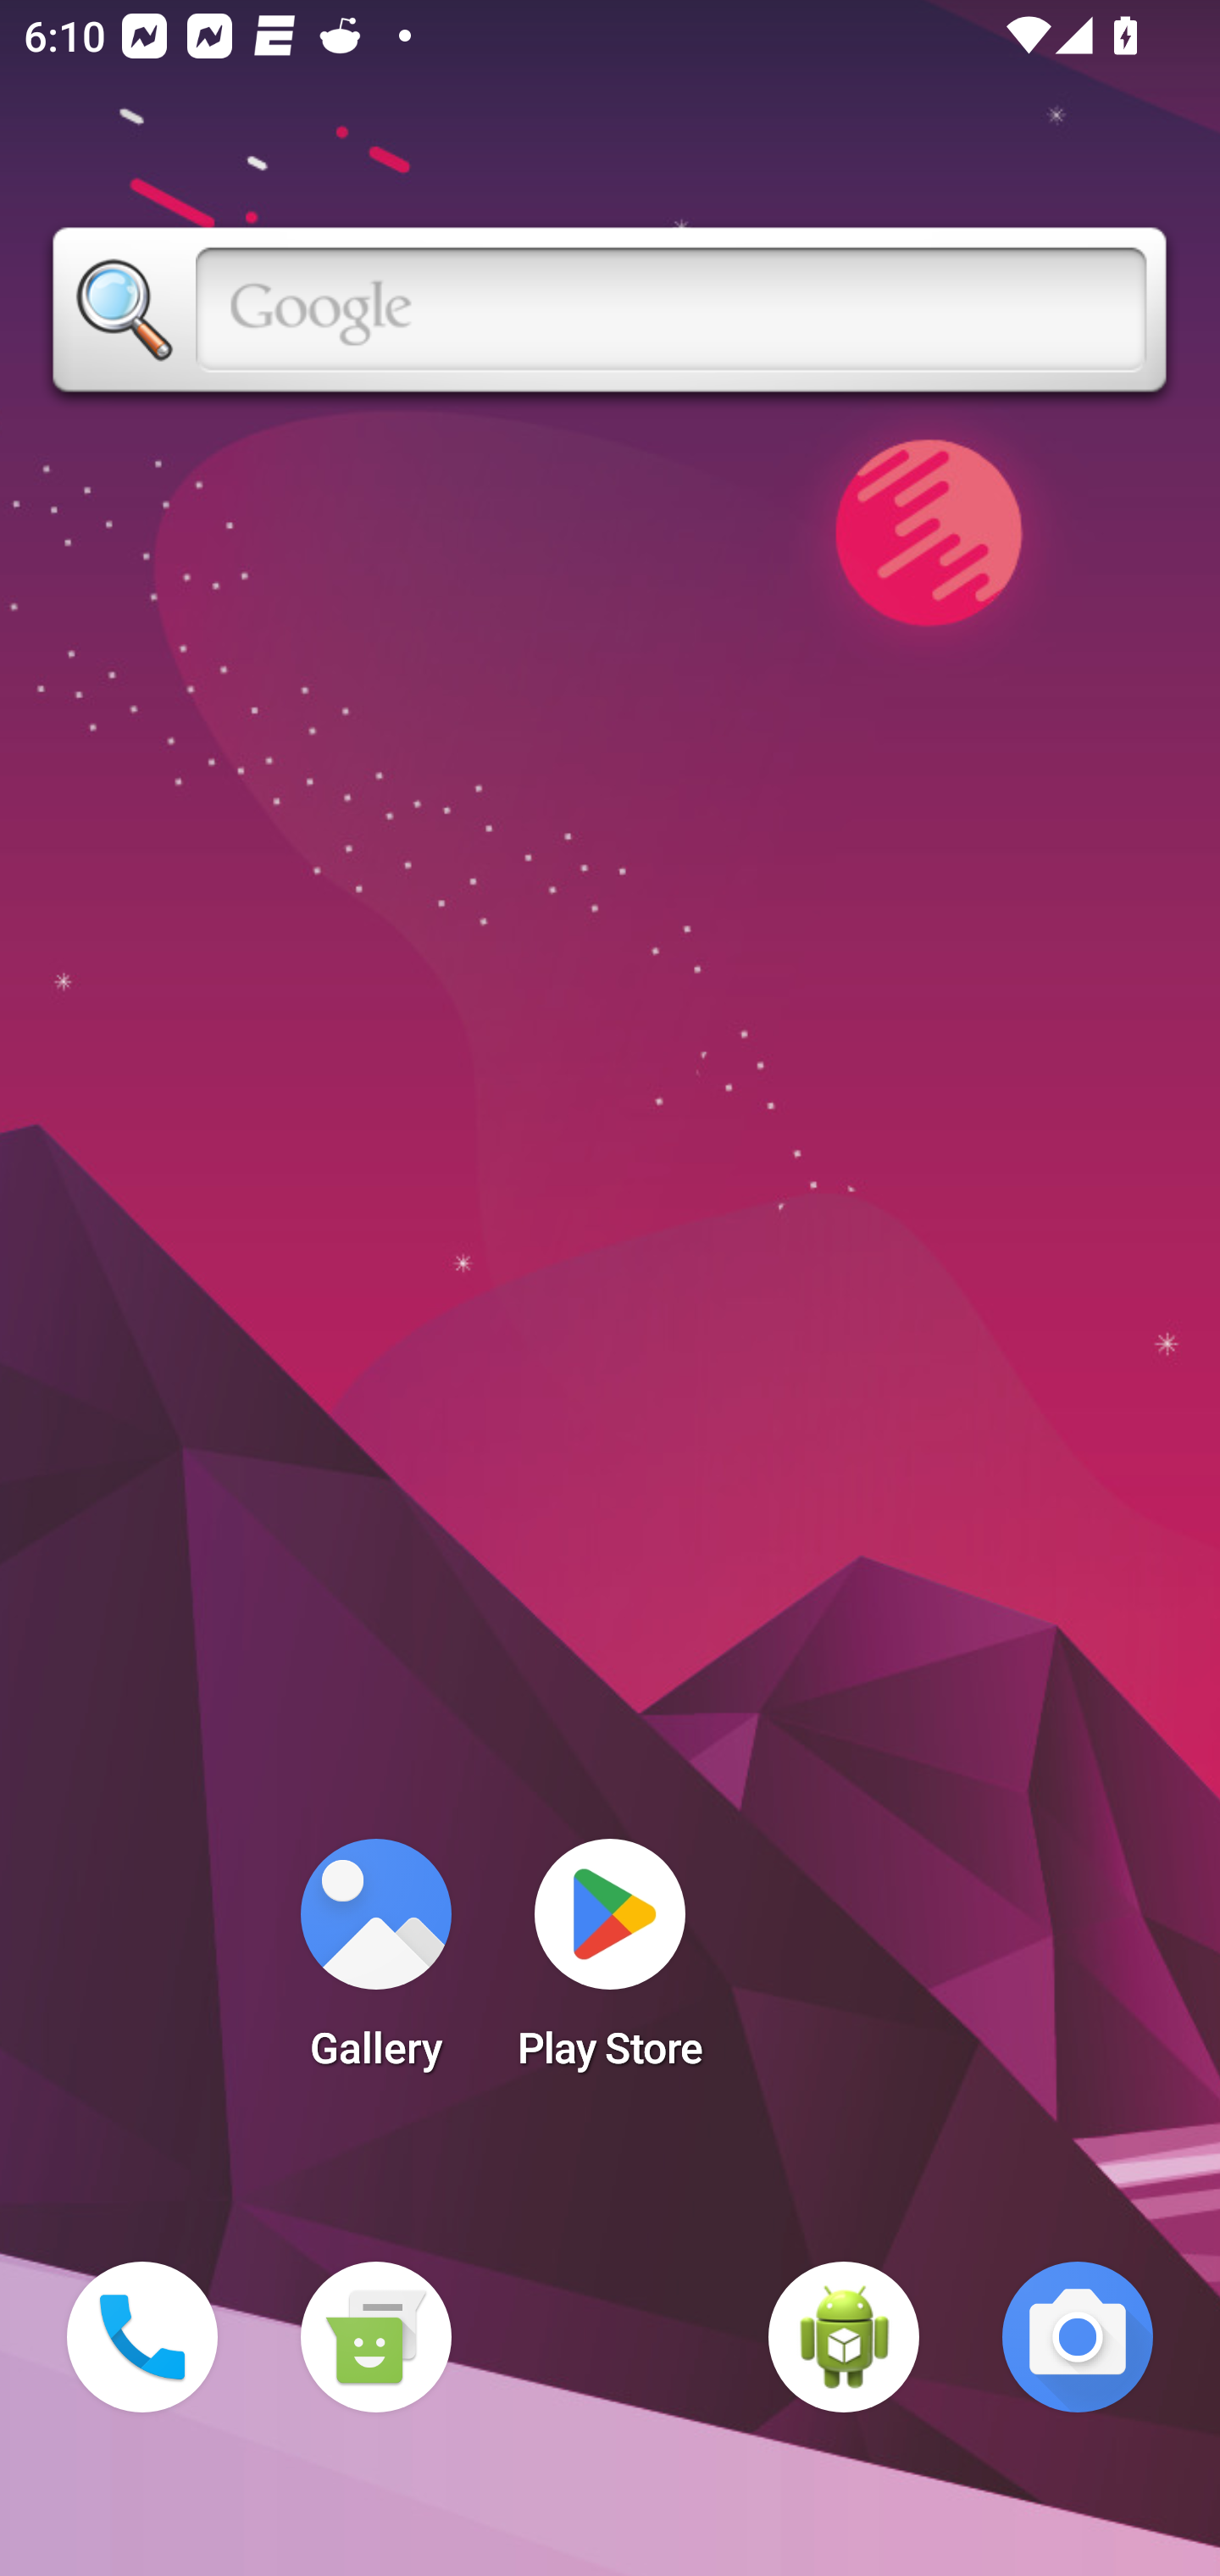  Describe the element at coordinates (610, 1964) in the screenshot. I see `Play Store` at that location.